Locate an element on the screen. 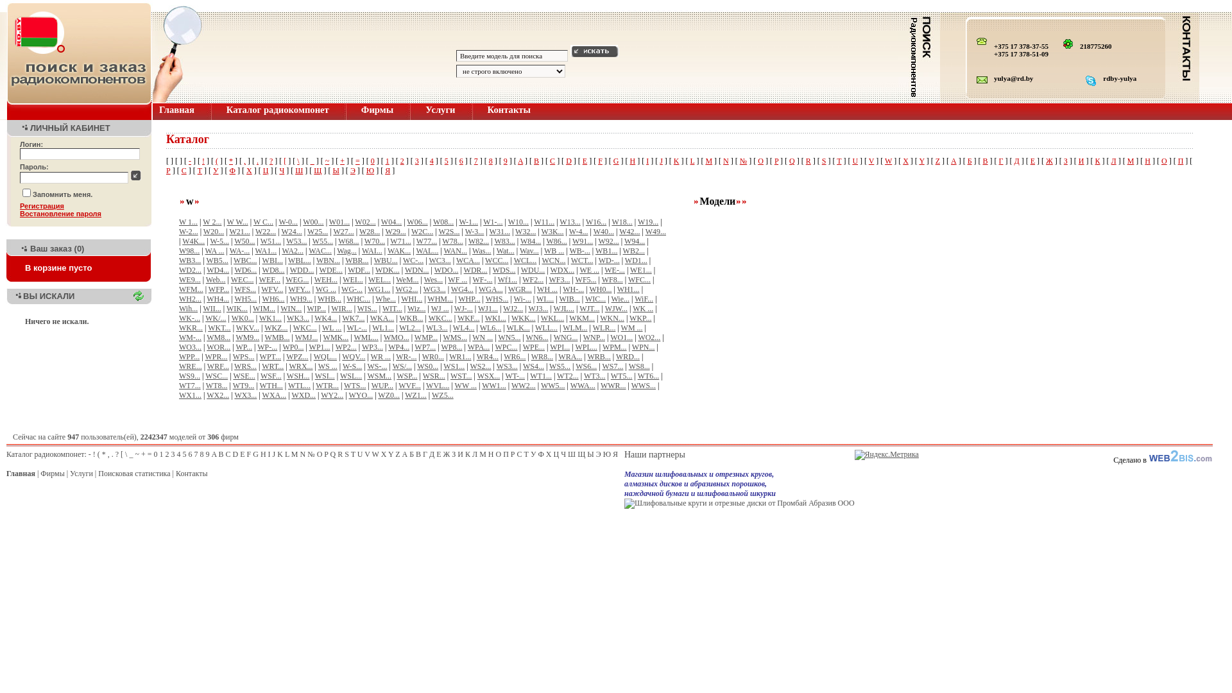  WDS... is located at coordinates (504, 270).